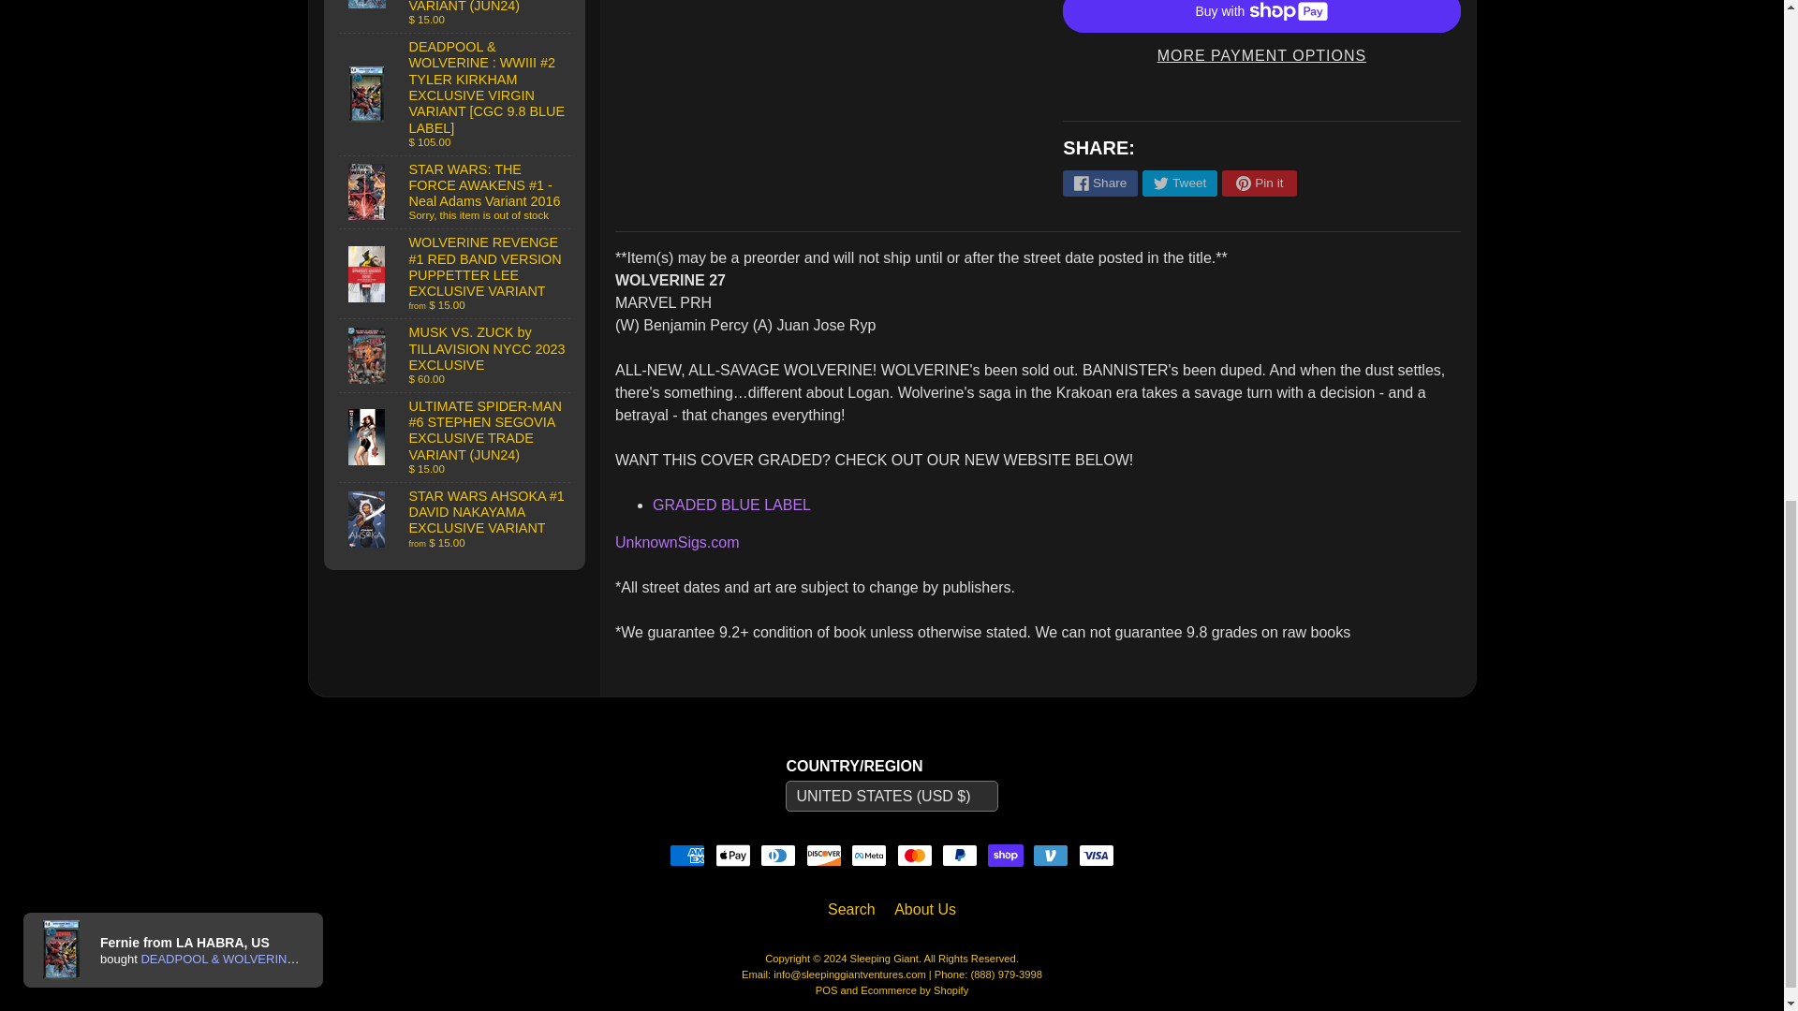 This screenshot has width=1798, height=1011. I want to click on Discover, so click(823, 855).